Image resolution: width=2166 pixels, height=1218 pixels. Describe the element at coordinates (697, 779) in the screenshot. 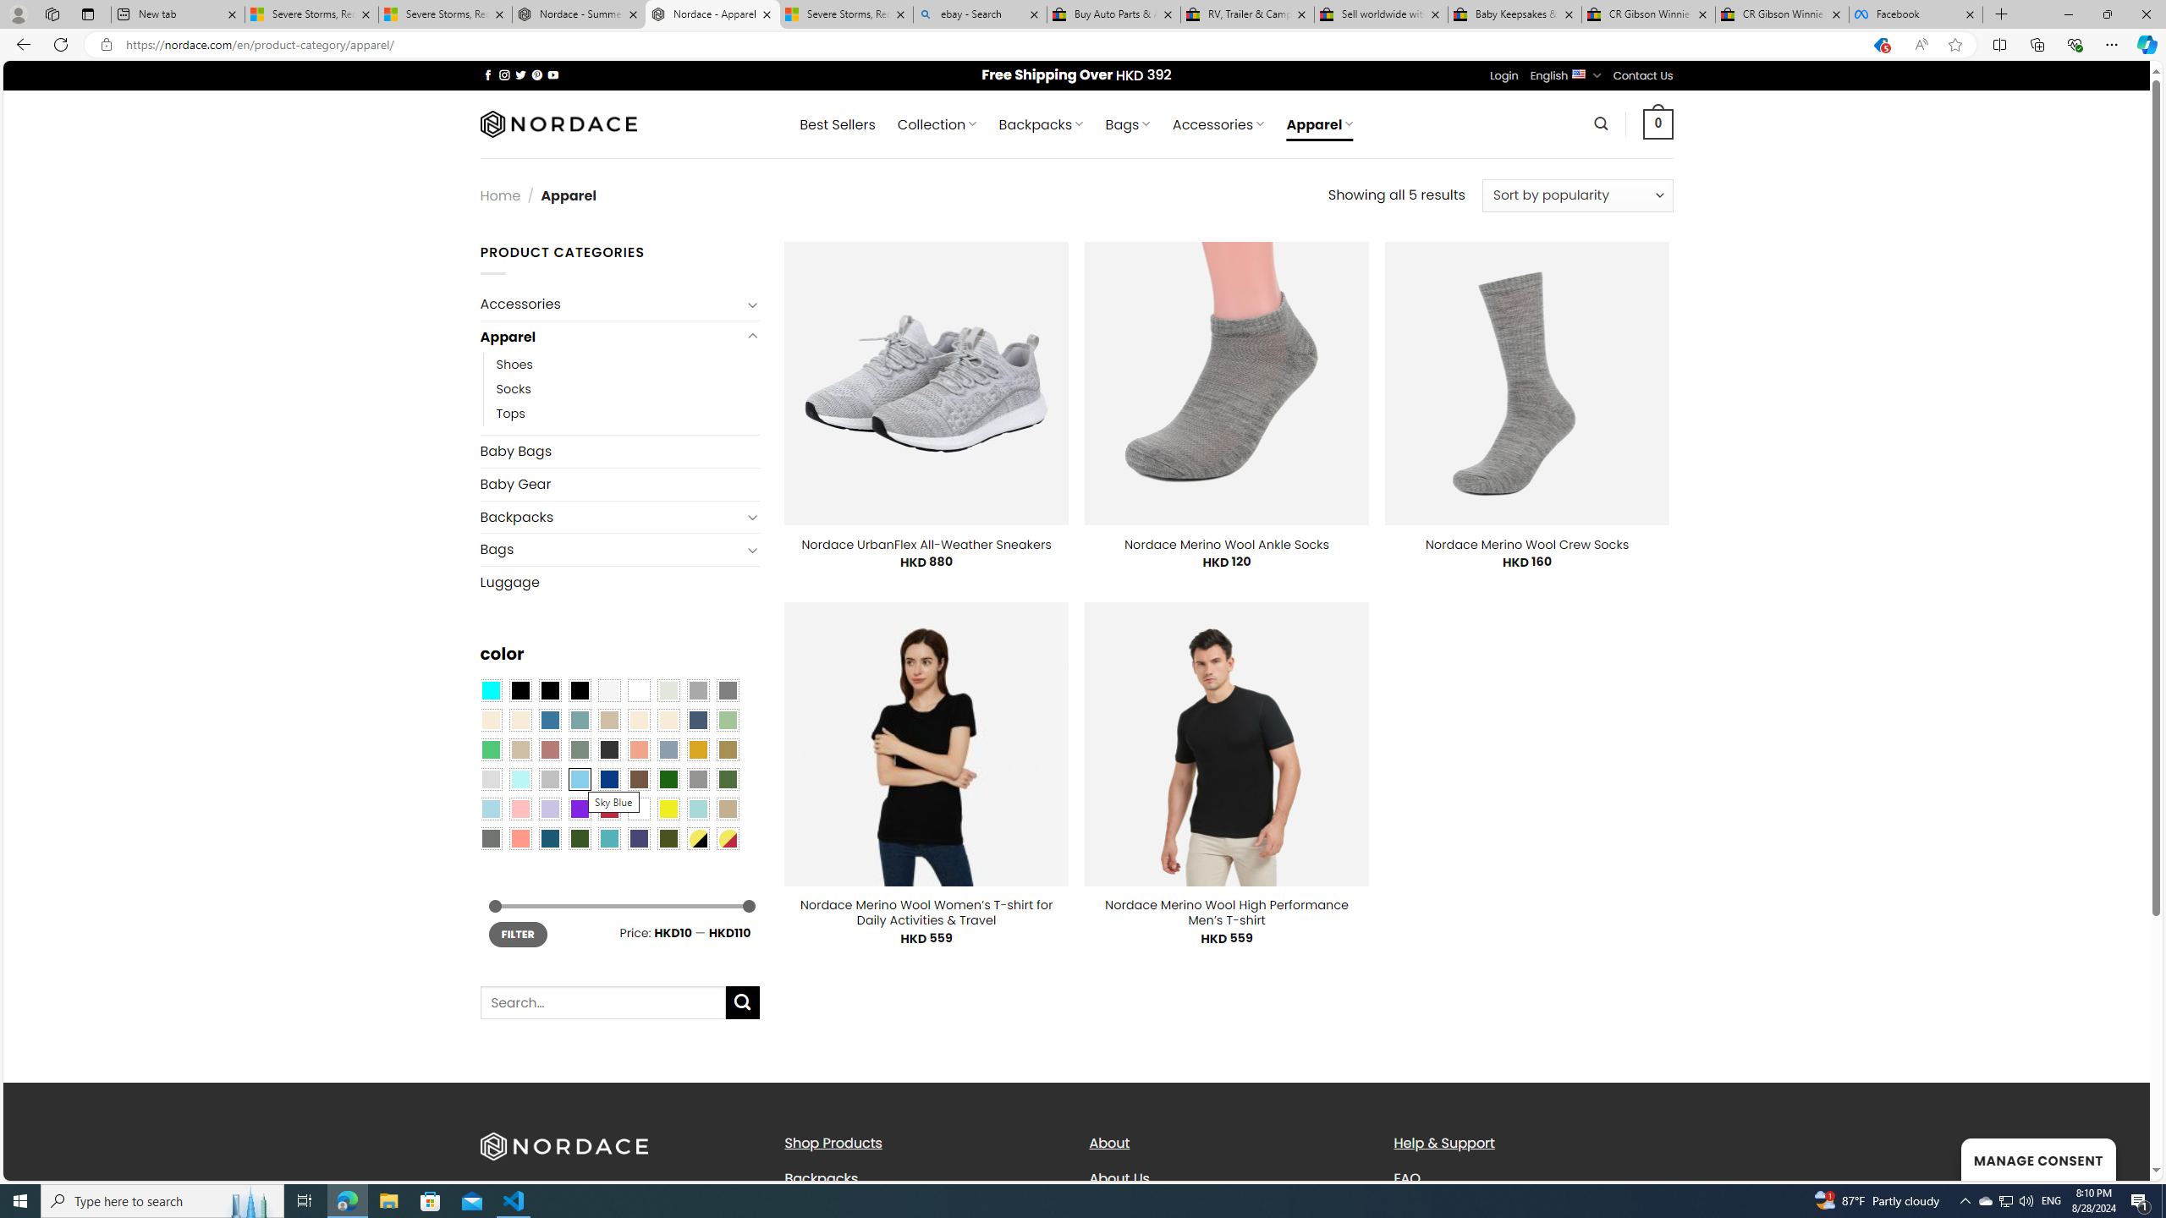

I see `Gray` at that location.